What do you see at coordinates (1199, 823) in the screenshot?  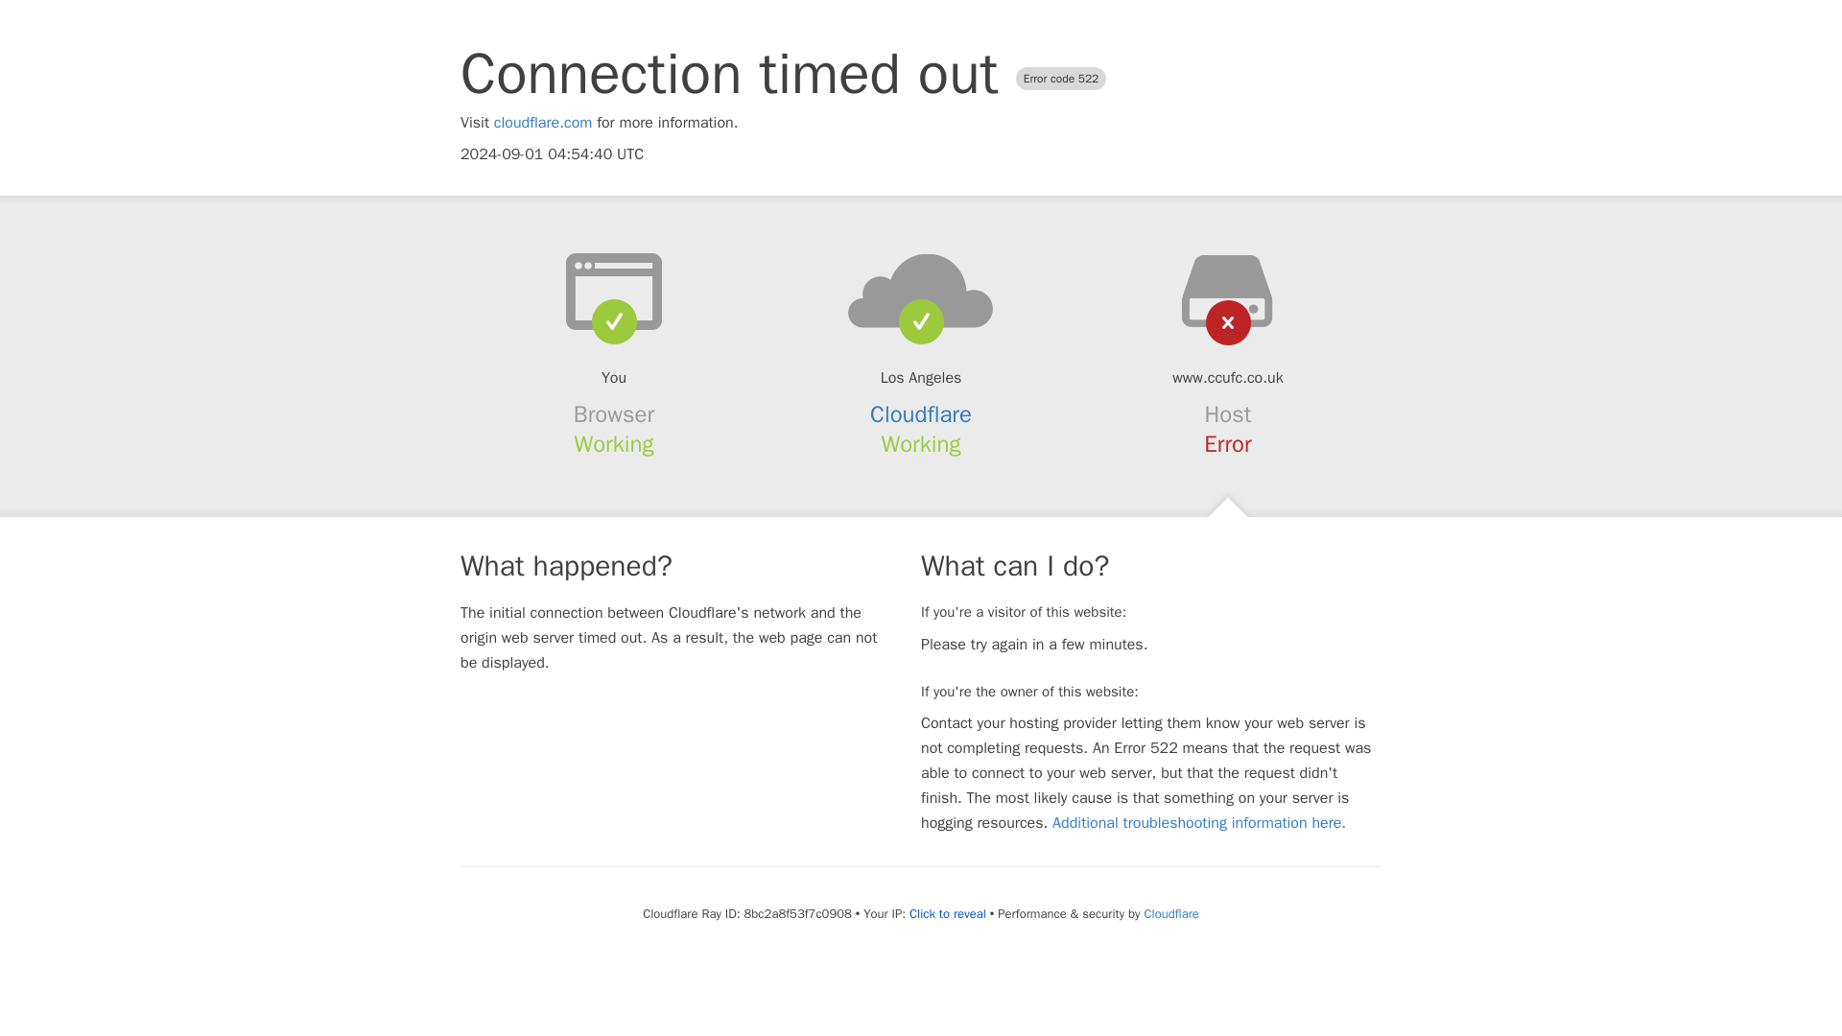 I see `Additional troubleshooting information here.` at bounding box center [1199, 823].